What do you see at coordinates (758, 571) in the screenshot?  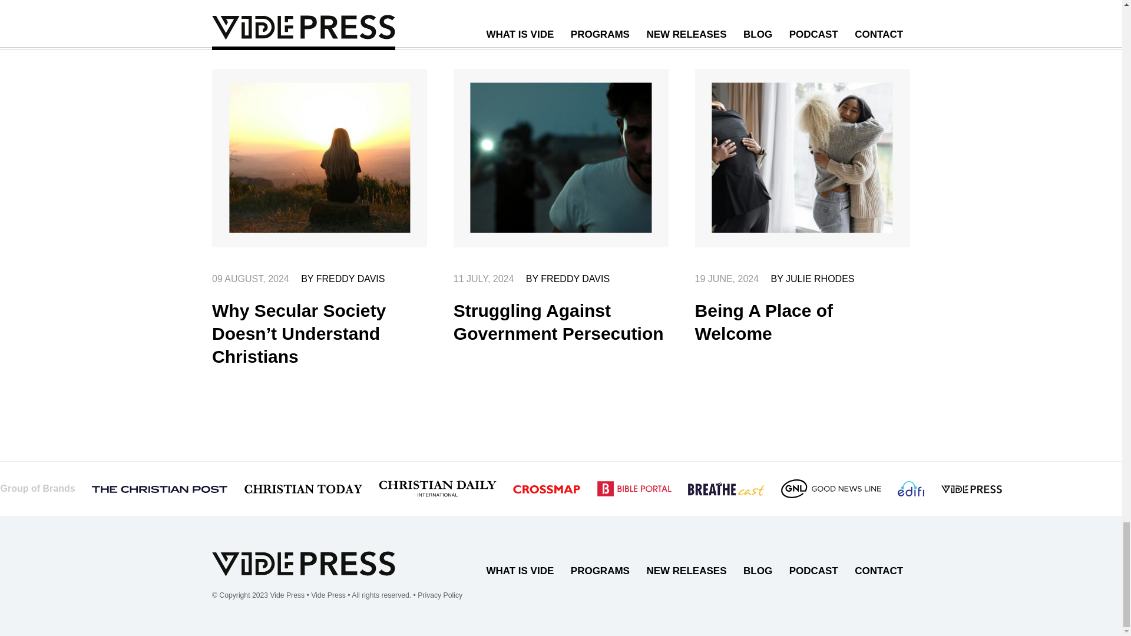 I see `BLOG` at bounding box center [758, 571].